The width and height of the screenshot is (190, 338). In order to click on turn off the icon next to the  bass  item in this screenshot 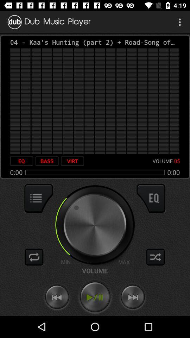, I will do `click(21, 161)`.